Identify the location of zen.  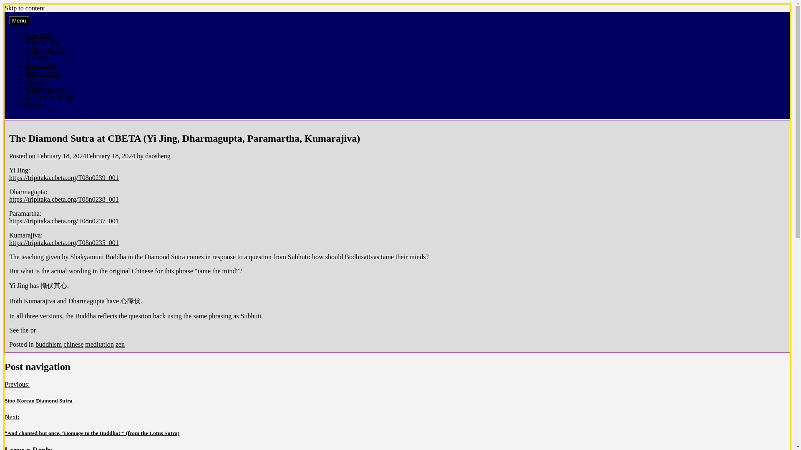
(120, 344).